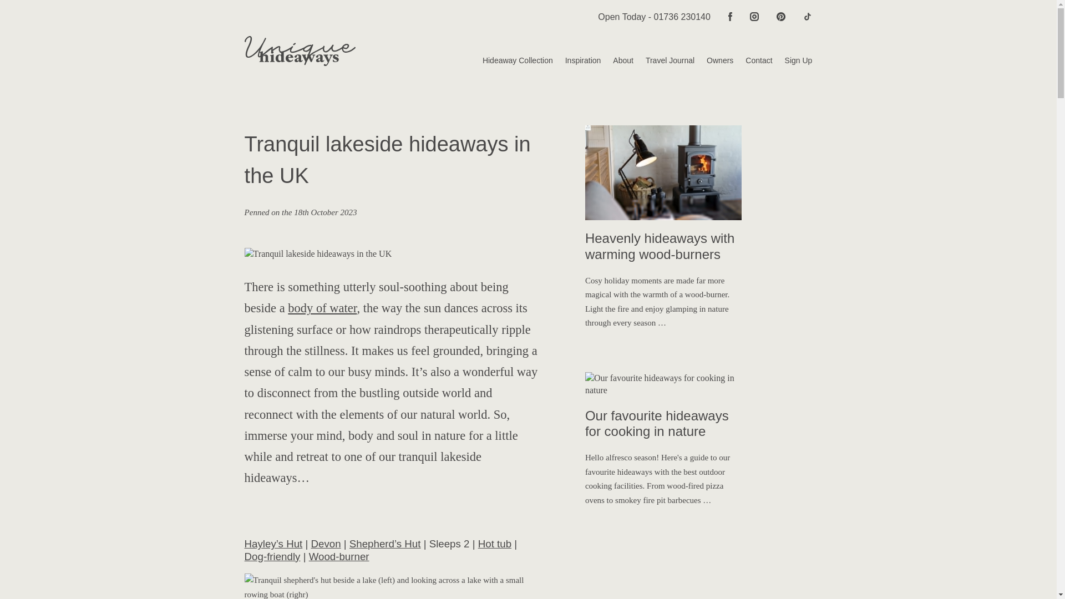 The width and height of the screenshot is (1065, 599). Describe the element at coordinates (272, 556) in the screenshot. I see `Dog-friendly` at that location.